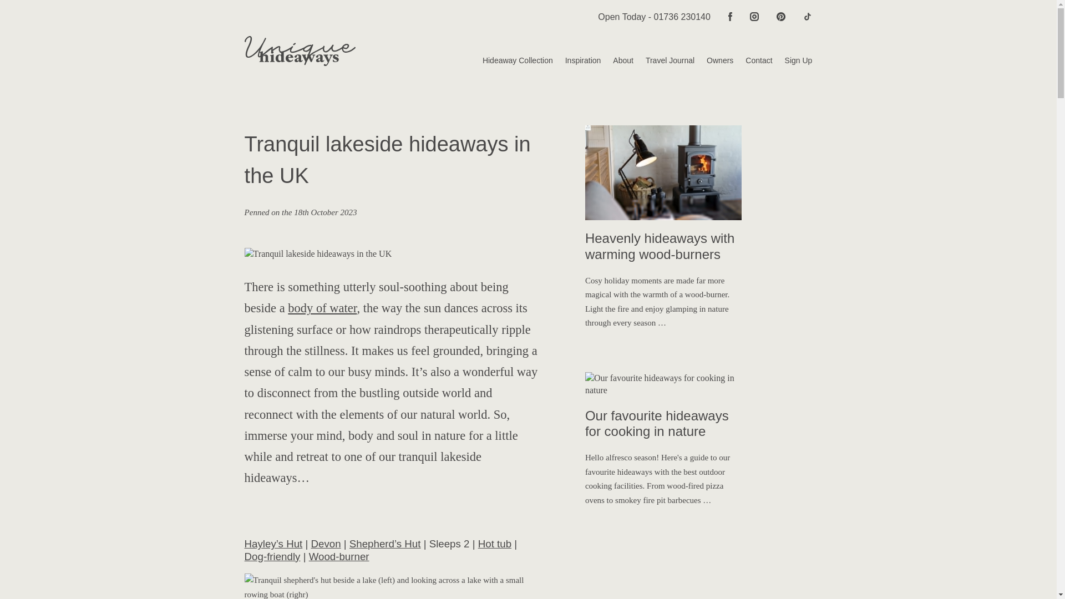 The width and height of the screenshot is (1065, 599). Describe the element at coordinates (272, 556) in the screenshot. I see `Dog-friendly` at that location.